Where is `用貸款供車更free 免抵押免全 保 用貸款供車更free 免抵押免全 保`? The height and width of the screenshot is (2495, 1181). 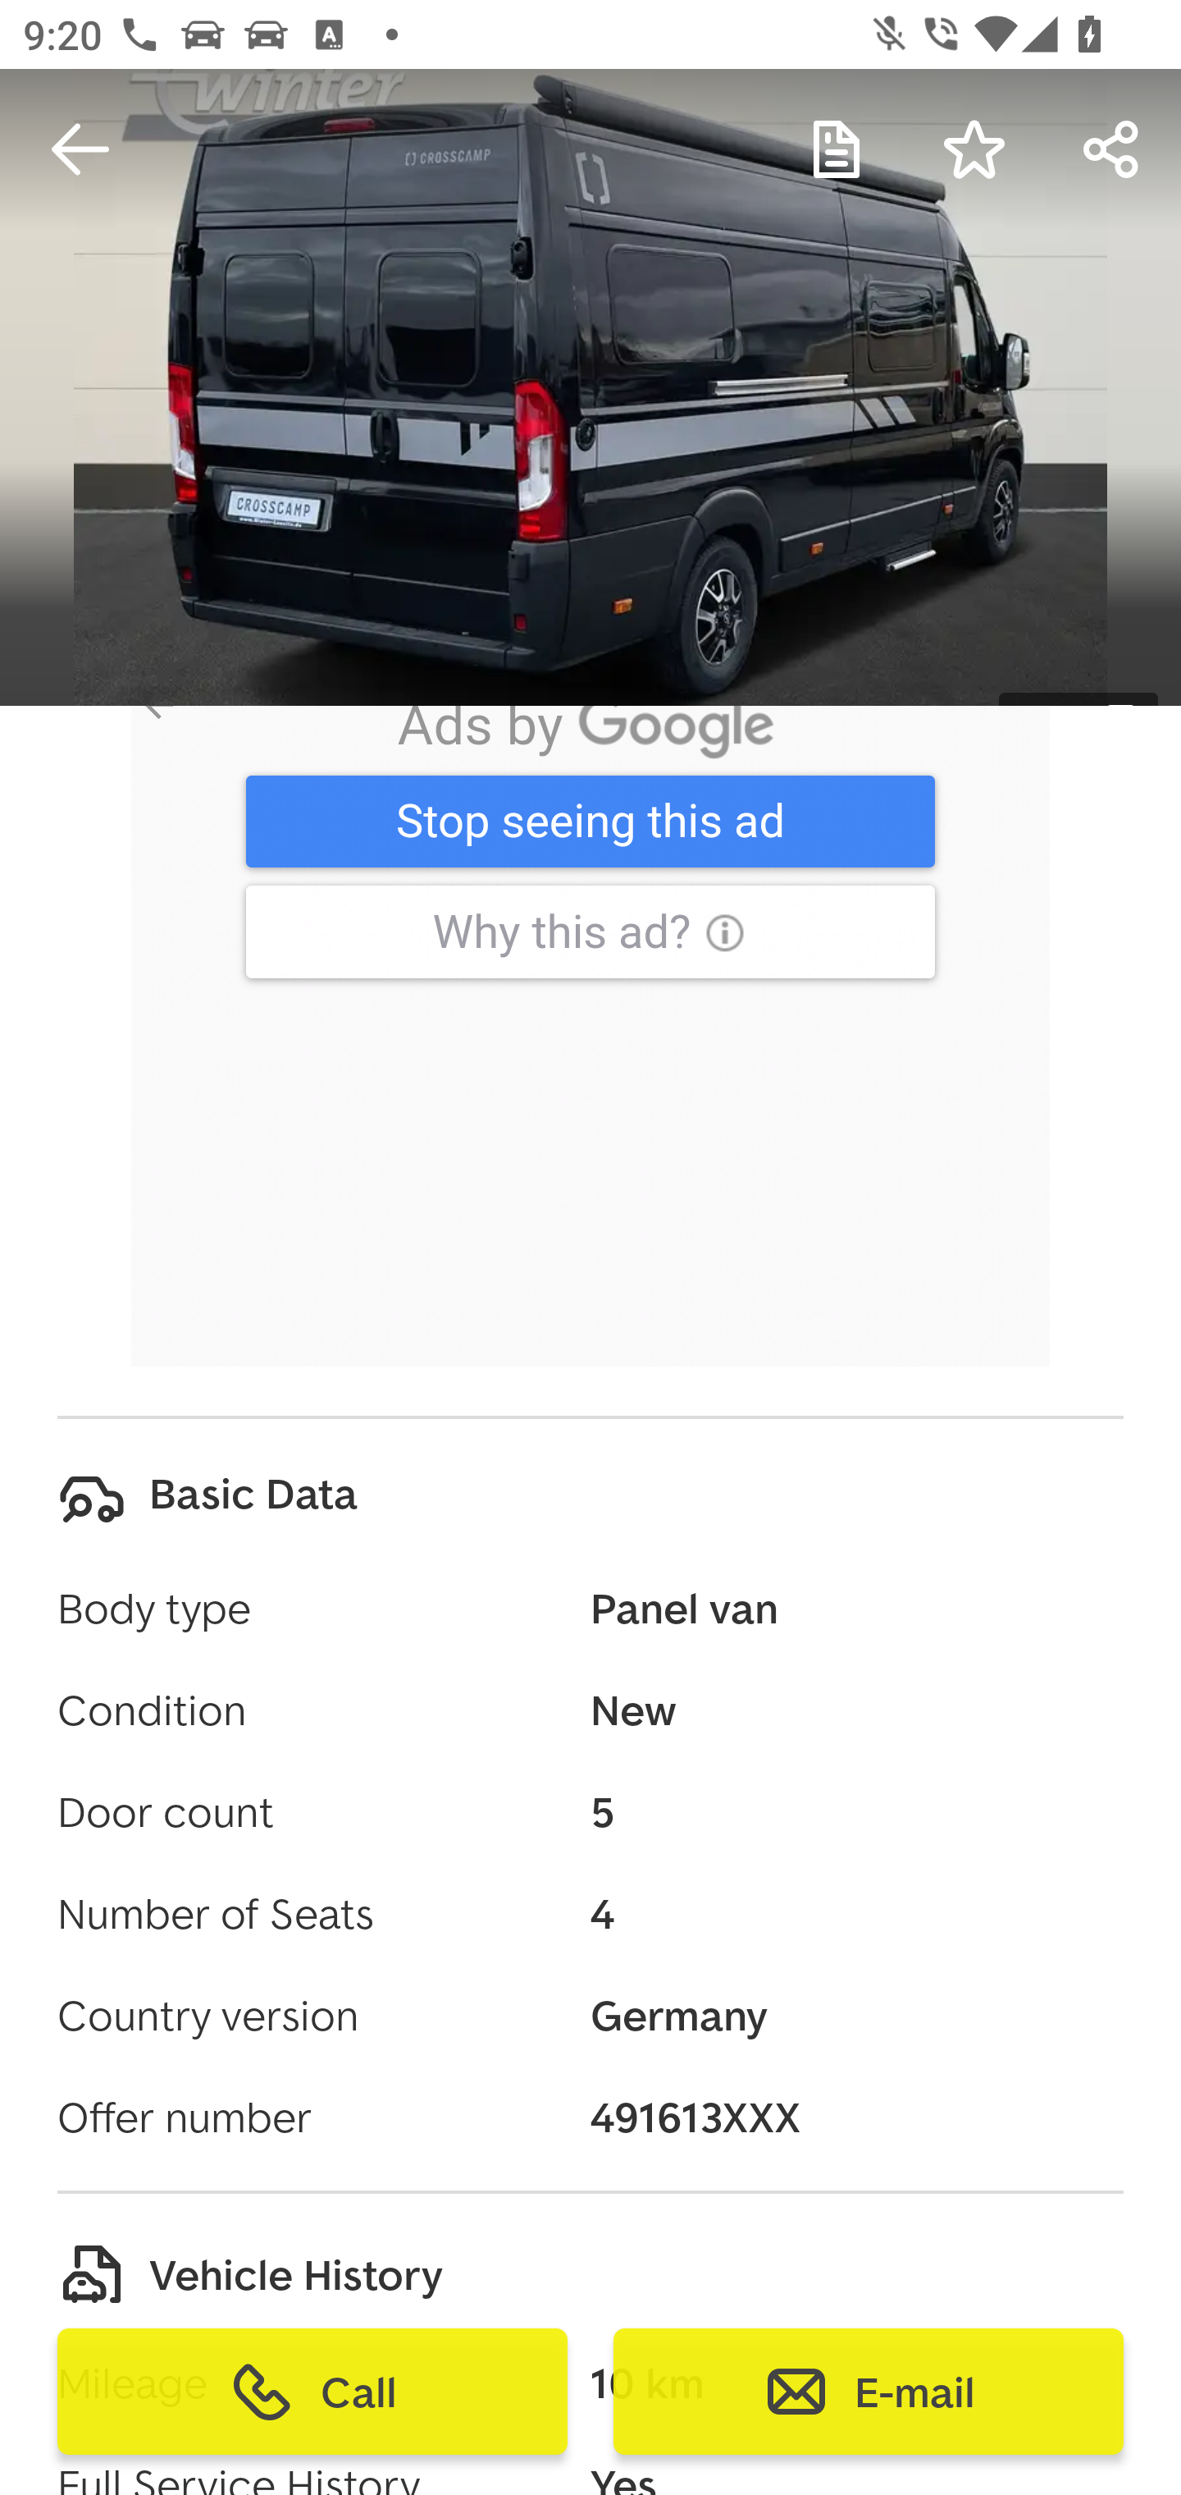
用貸款供車更free 免抵押免全 保 用貸款供車更free 免抵押免全 保 is located at coordinates (583, 835).